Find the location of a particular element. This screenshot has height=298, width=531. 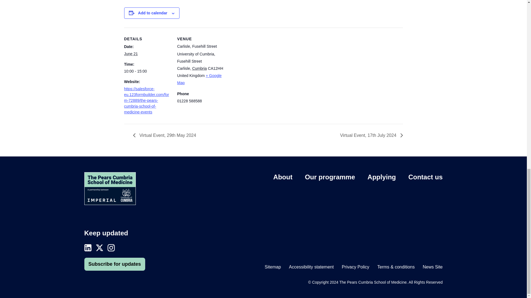

Follow us on X. is located at coordinates (99, 248).